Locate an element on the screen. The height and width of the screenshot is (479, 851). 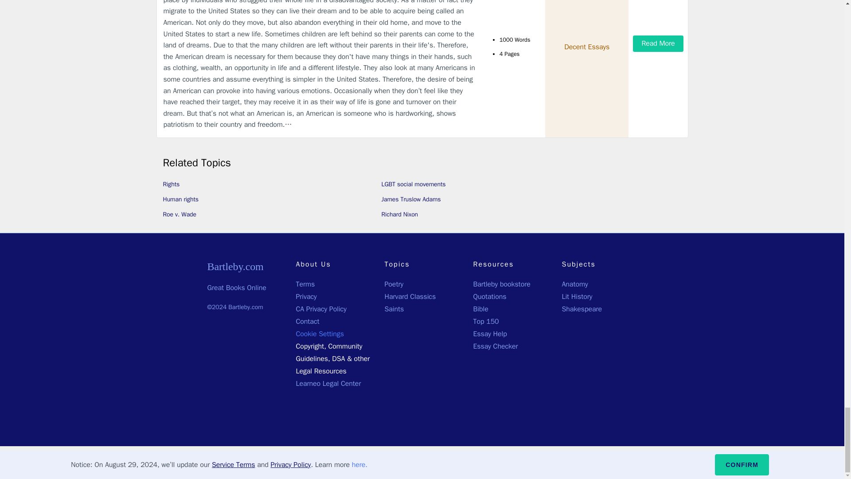
James Truslow Adams is located at coordinates (411, 199).